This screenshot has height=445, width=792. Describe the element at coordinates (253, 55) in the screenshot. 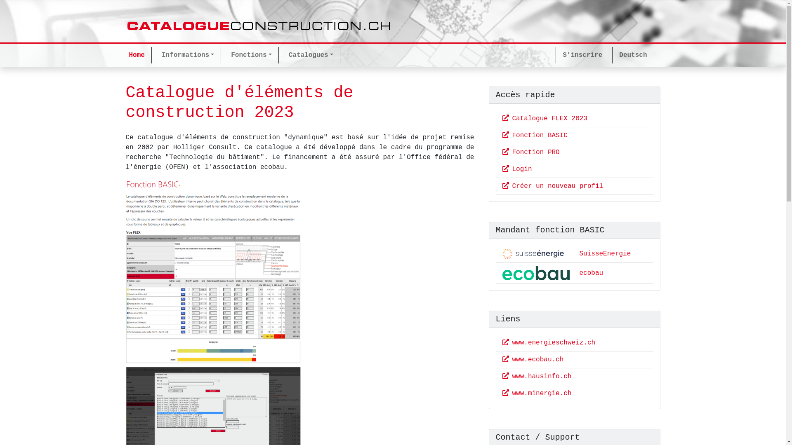

I see `Fonctions` at that location.